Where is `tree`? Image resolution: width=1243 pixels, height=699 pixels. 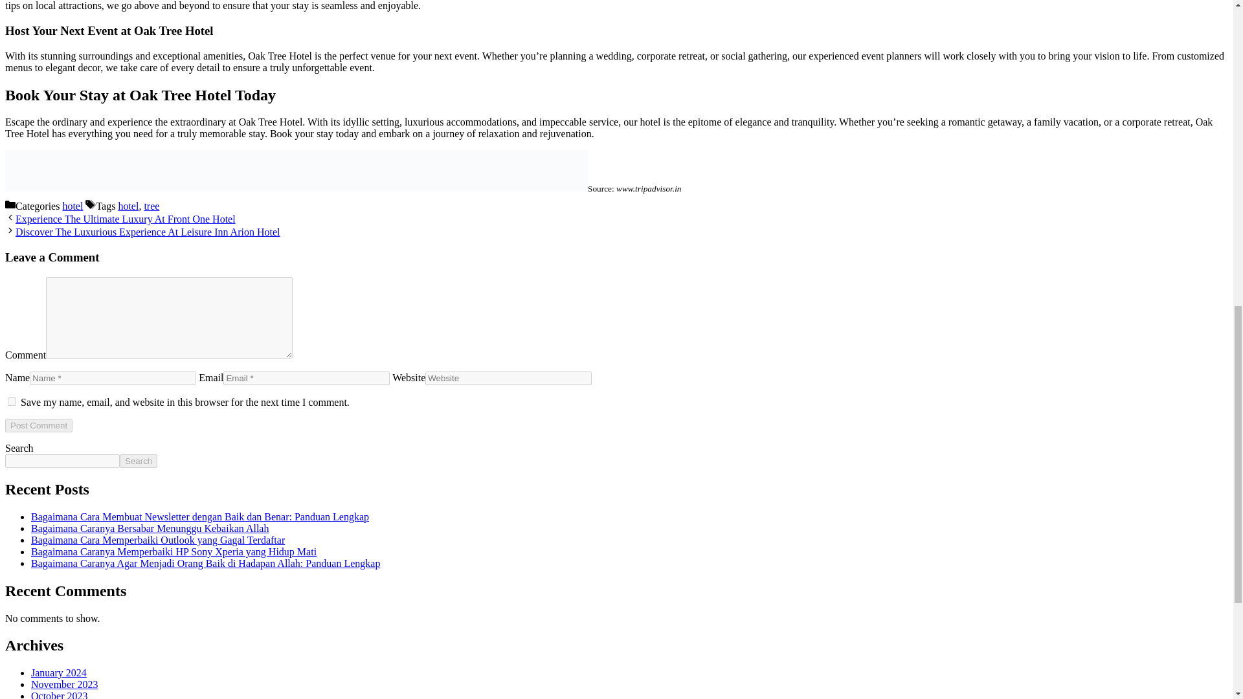 tree is located at coordinates (151, 206).